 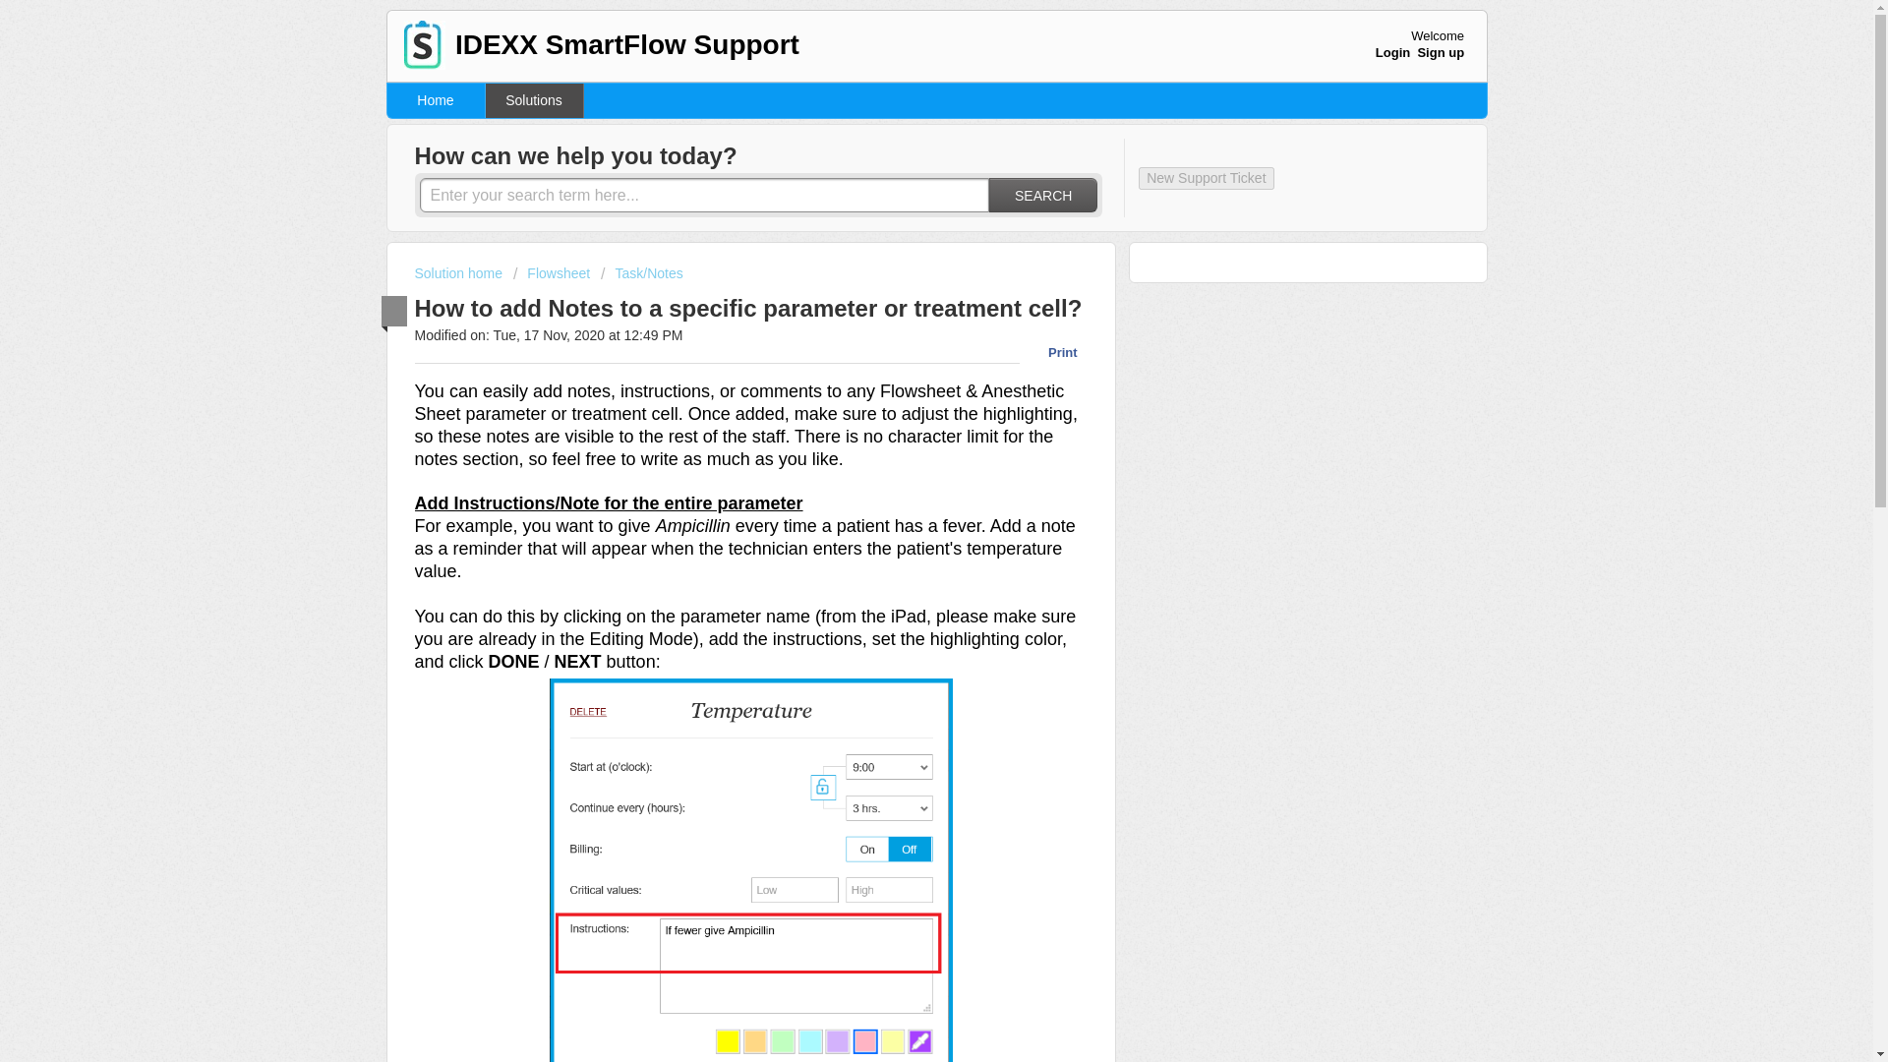 What do you see at coordinates (1392, 52) in the screenshot?
I see `Login` at bounding box center [1392, 52].